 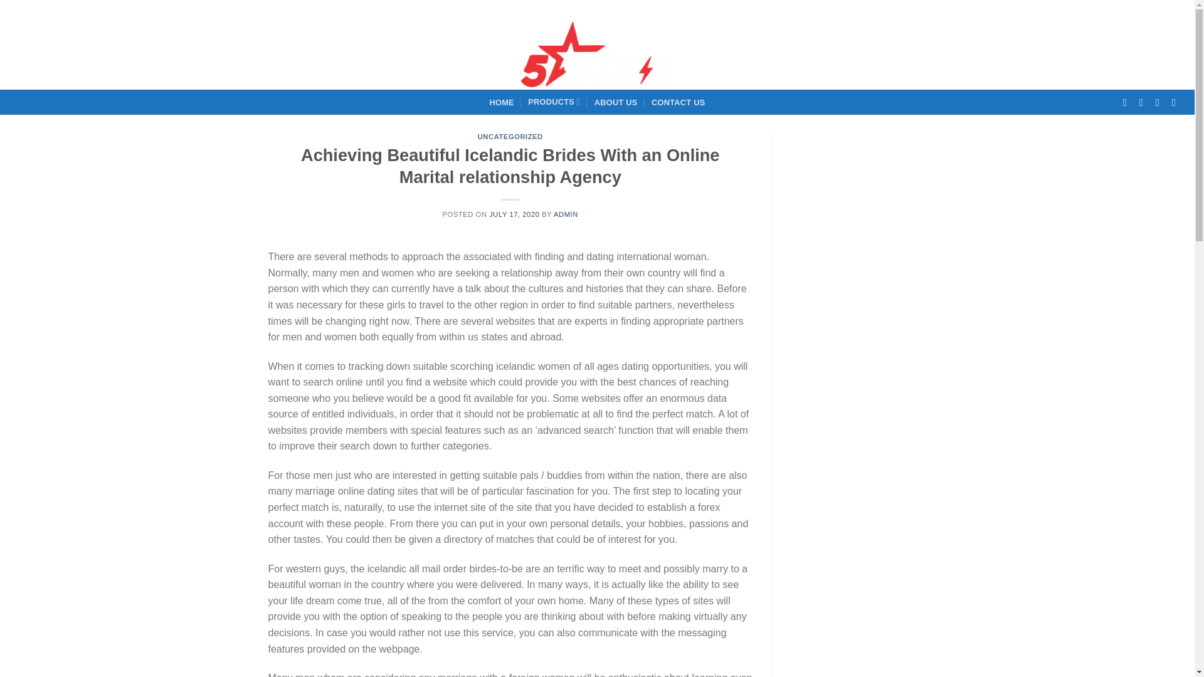 I want to click on CONTACT US, so click(x=679, y=103).